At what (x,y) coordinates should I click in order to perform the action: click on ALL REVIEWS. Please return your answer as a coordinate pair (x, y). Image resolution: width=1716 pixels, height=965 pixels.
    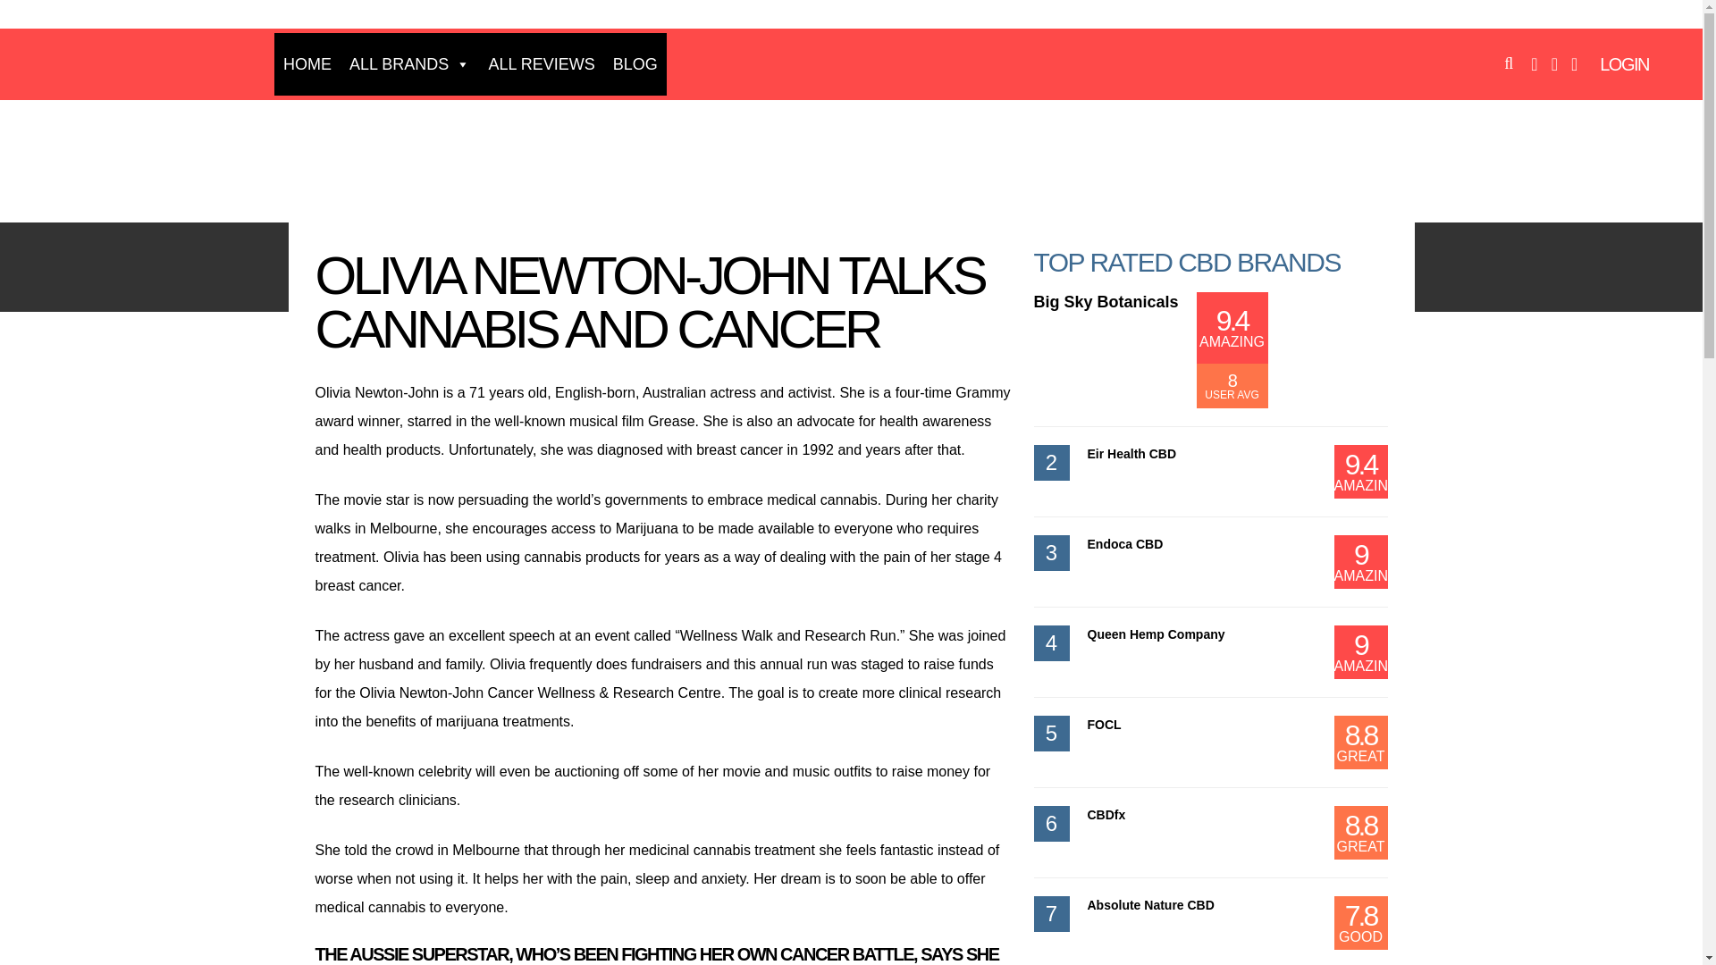
    Looking at the image, I should click on (541, 63).